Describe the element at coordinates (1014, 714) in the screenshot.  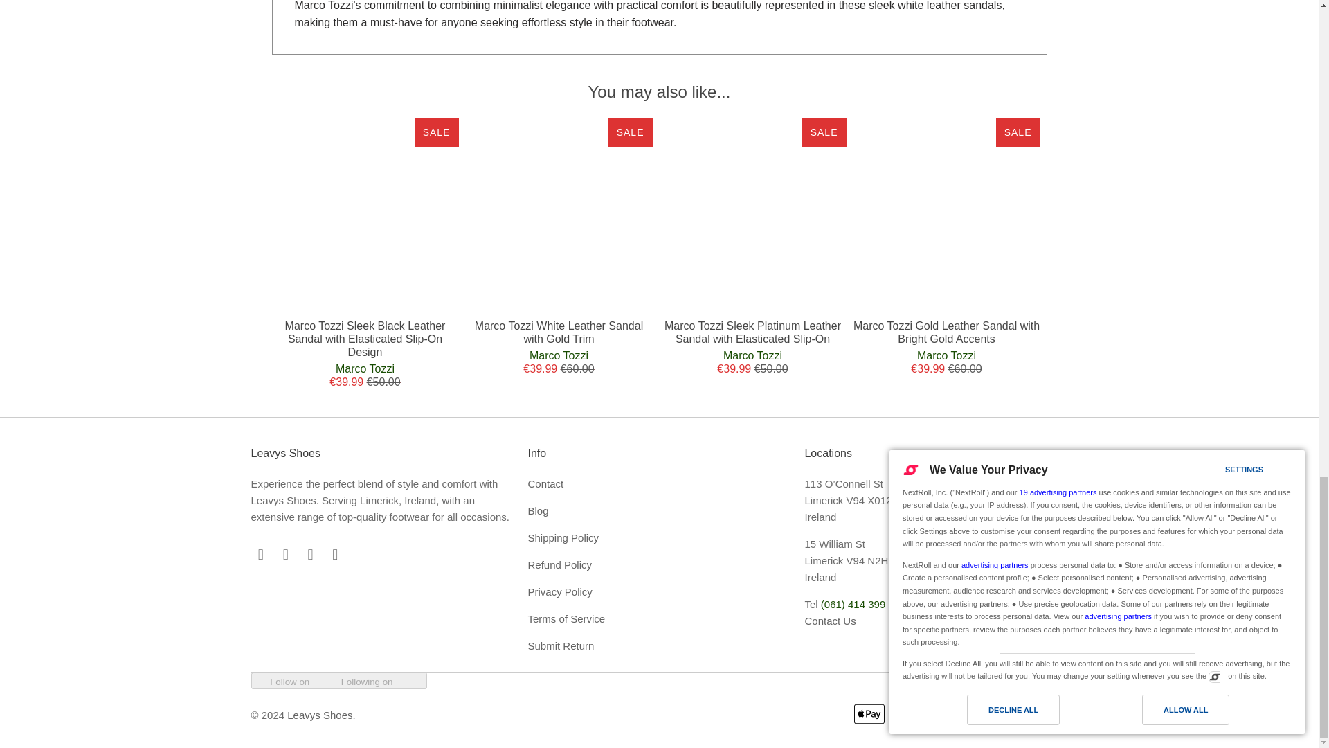
I see `Shop Pay` at that location.